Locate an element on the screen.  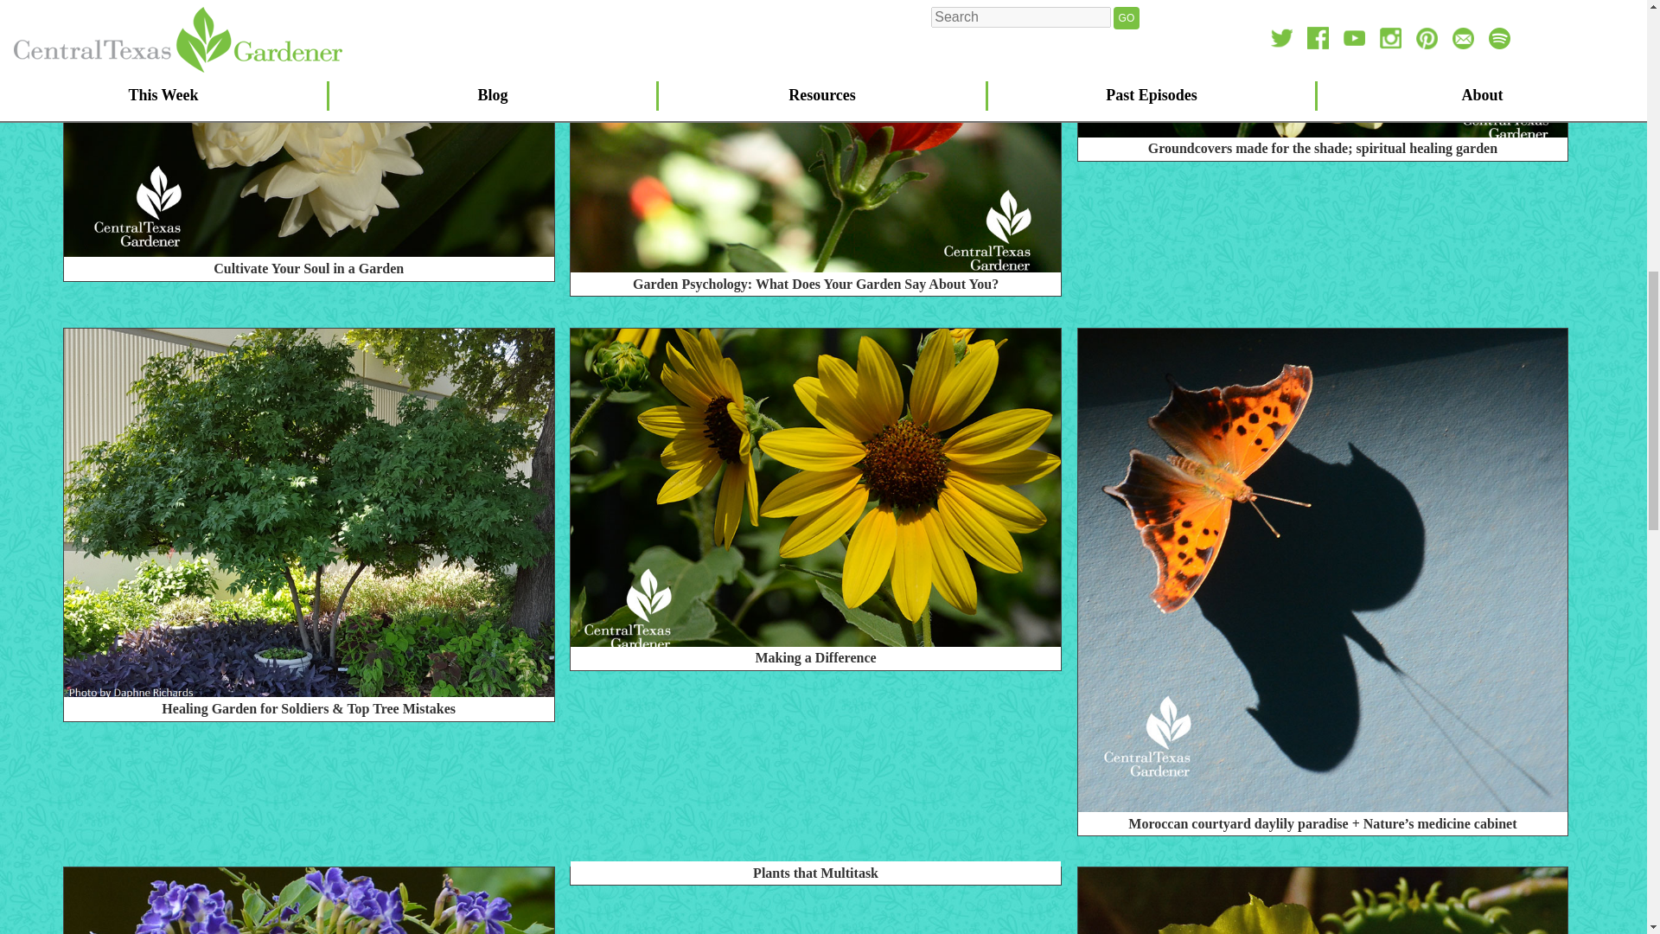
Garden Psychology: What Does Your Garden Say About You? is located at coordinates (815, 287).